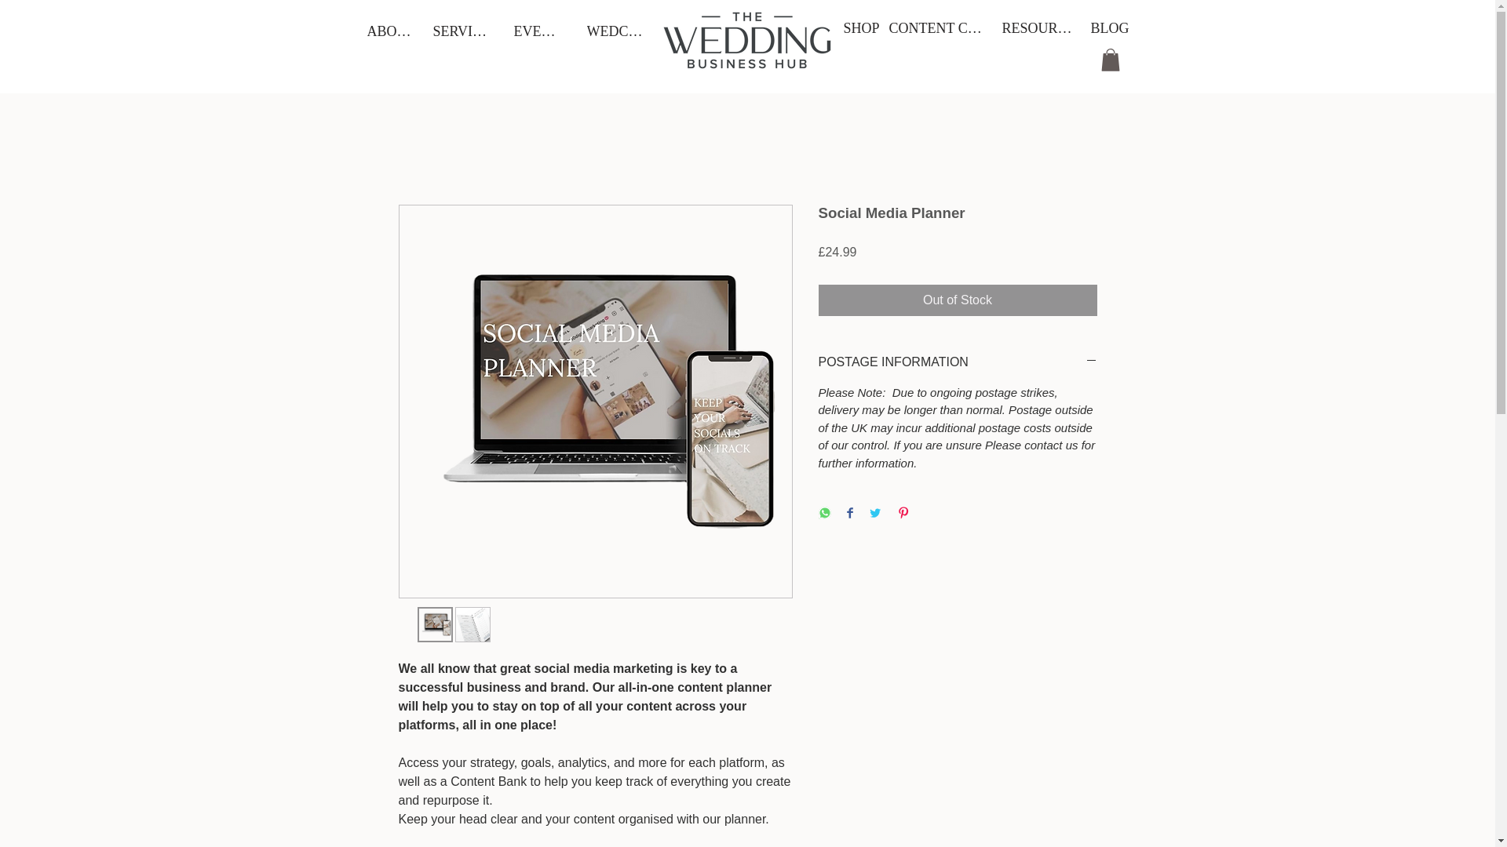 Image resolution: width=1507 pixels, height=847 pixels. I want to click on POSTAGE INFORMATION, so click(958, 362).